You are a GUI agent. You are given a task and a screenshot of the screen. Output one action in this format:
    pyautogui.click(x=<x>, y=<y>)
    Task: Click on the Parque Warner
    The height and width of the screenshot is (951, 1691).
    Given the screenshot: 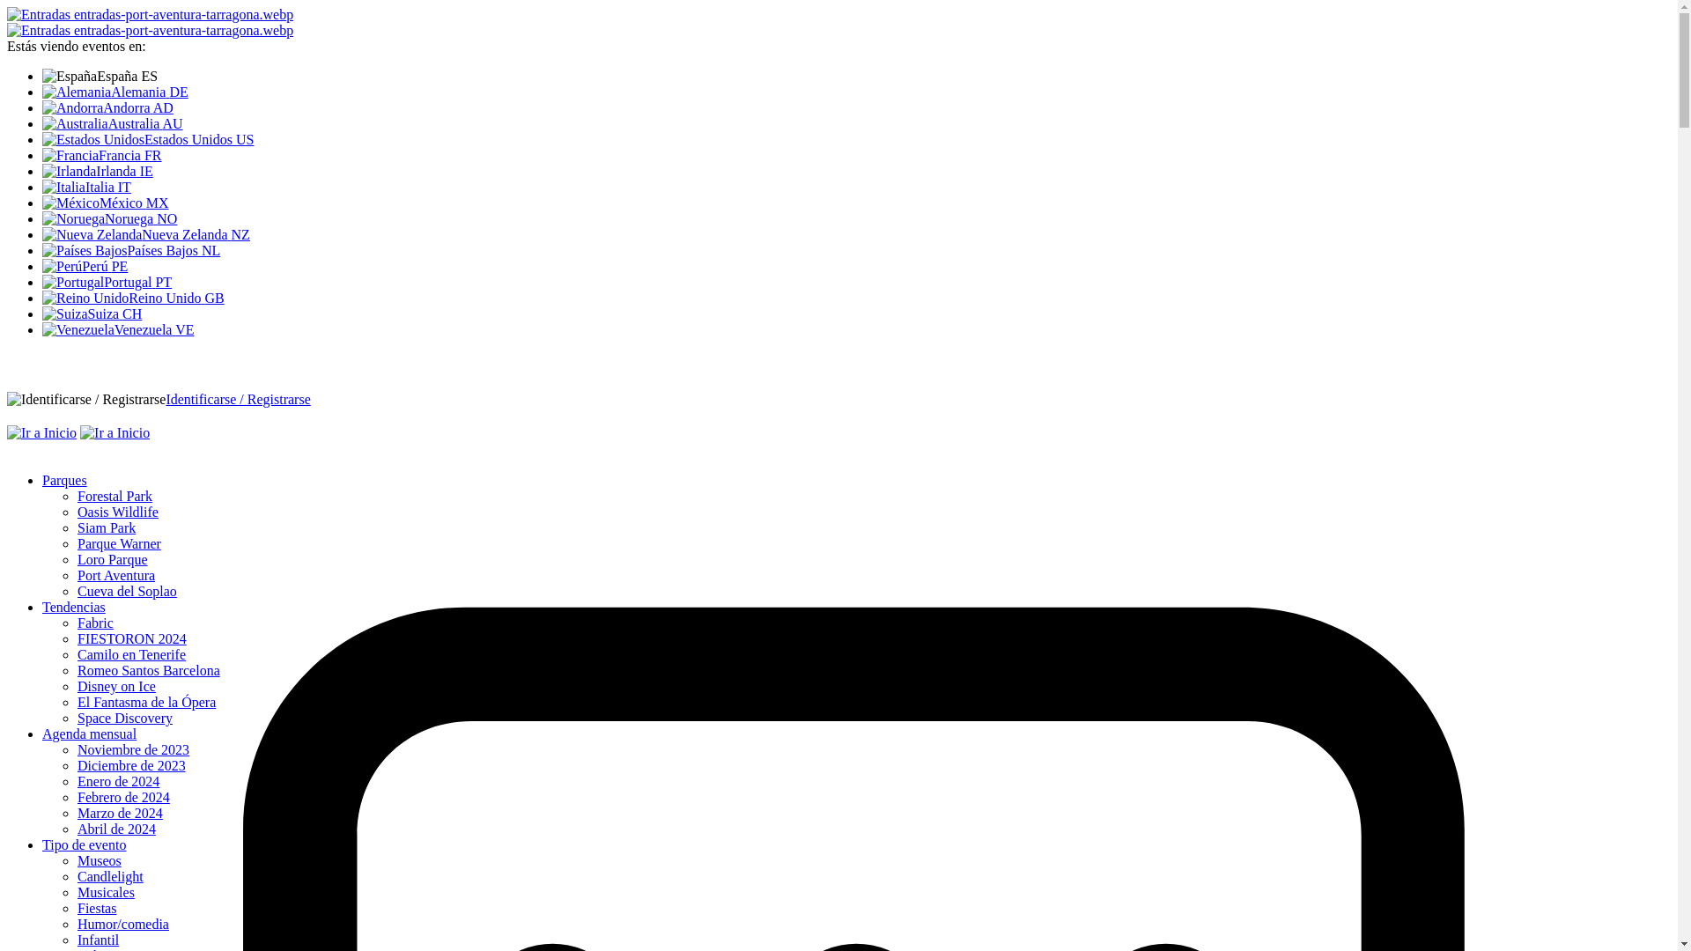 What is the action you would take?
    pyautogui.click(x=120, y=544)
    